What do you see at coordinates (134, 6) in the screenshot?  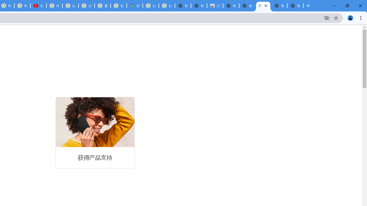 I see `Google Maps` at bounding box center [134, 6].